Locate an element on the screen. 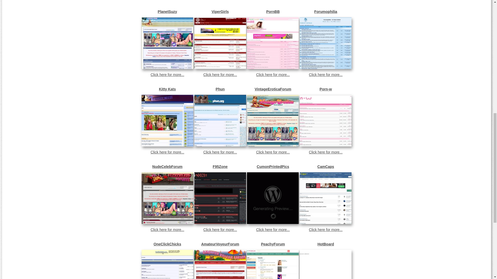  Forumophilia is located at coordinates (325, 11).